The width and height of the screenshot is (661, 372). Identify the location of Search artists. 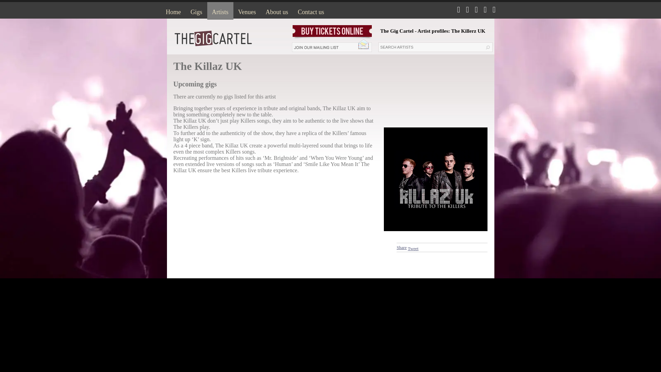
(430, 47).